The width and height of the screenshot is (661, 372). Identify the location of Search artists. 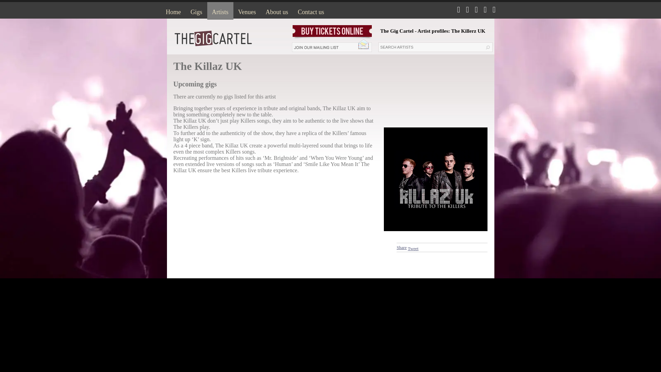
(430, 47).